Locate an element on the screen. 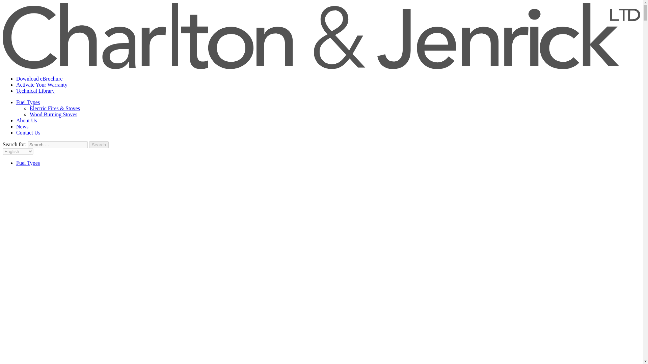 This screenshot has height=364, width=648. About Us is located at coordinates (26, 120).